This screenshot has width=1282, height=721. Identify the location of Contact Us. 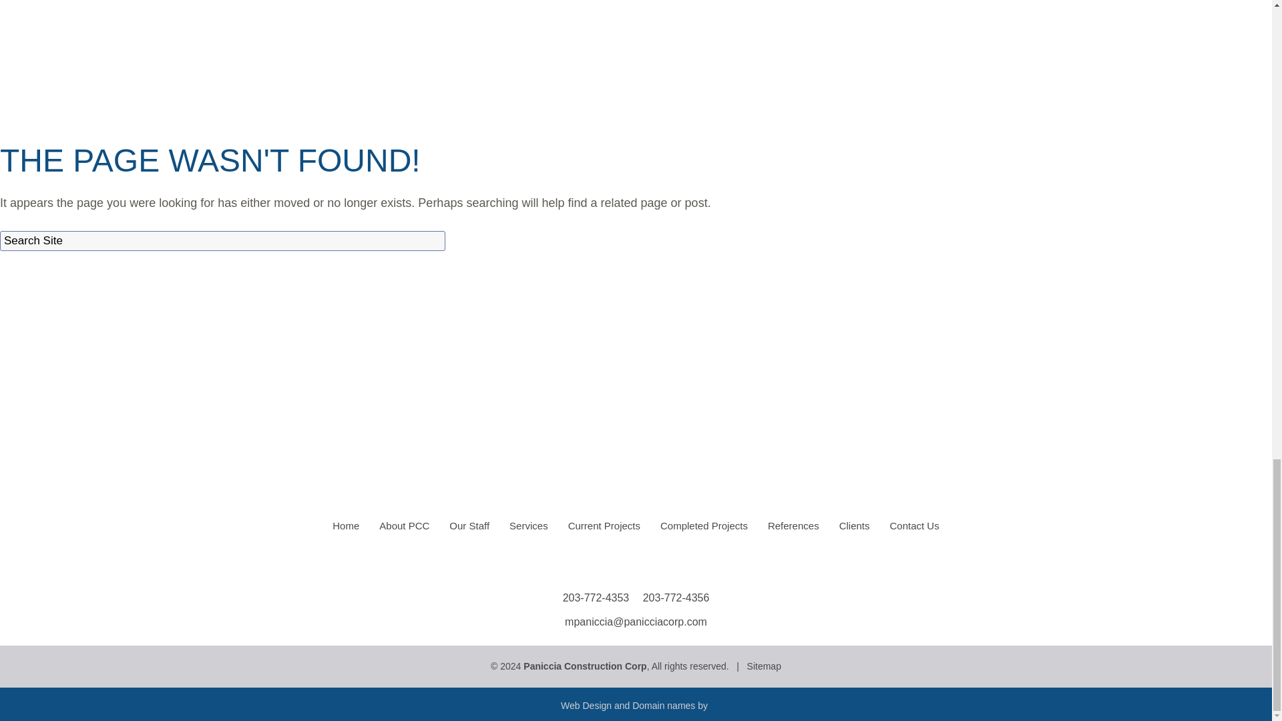
(915, 526).